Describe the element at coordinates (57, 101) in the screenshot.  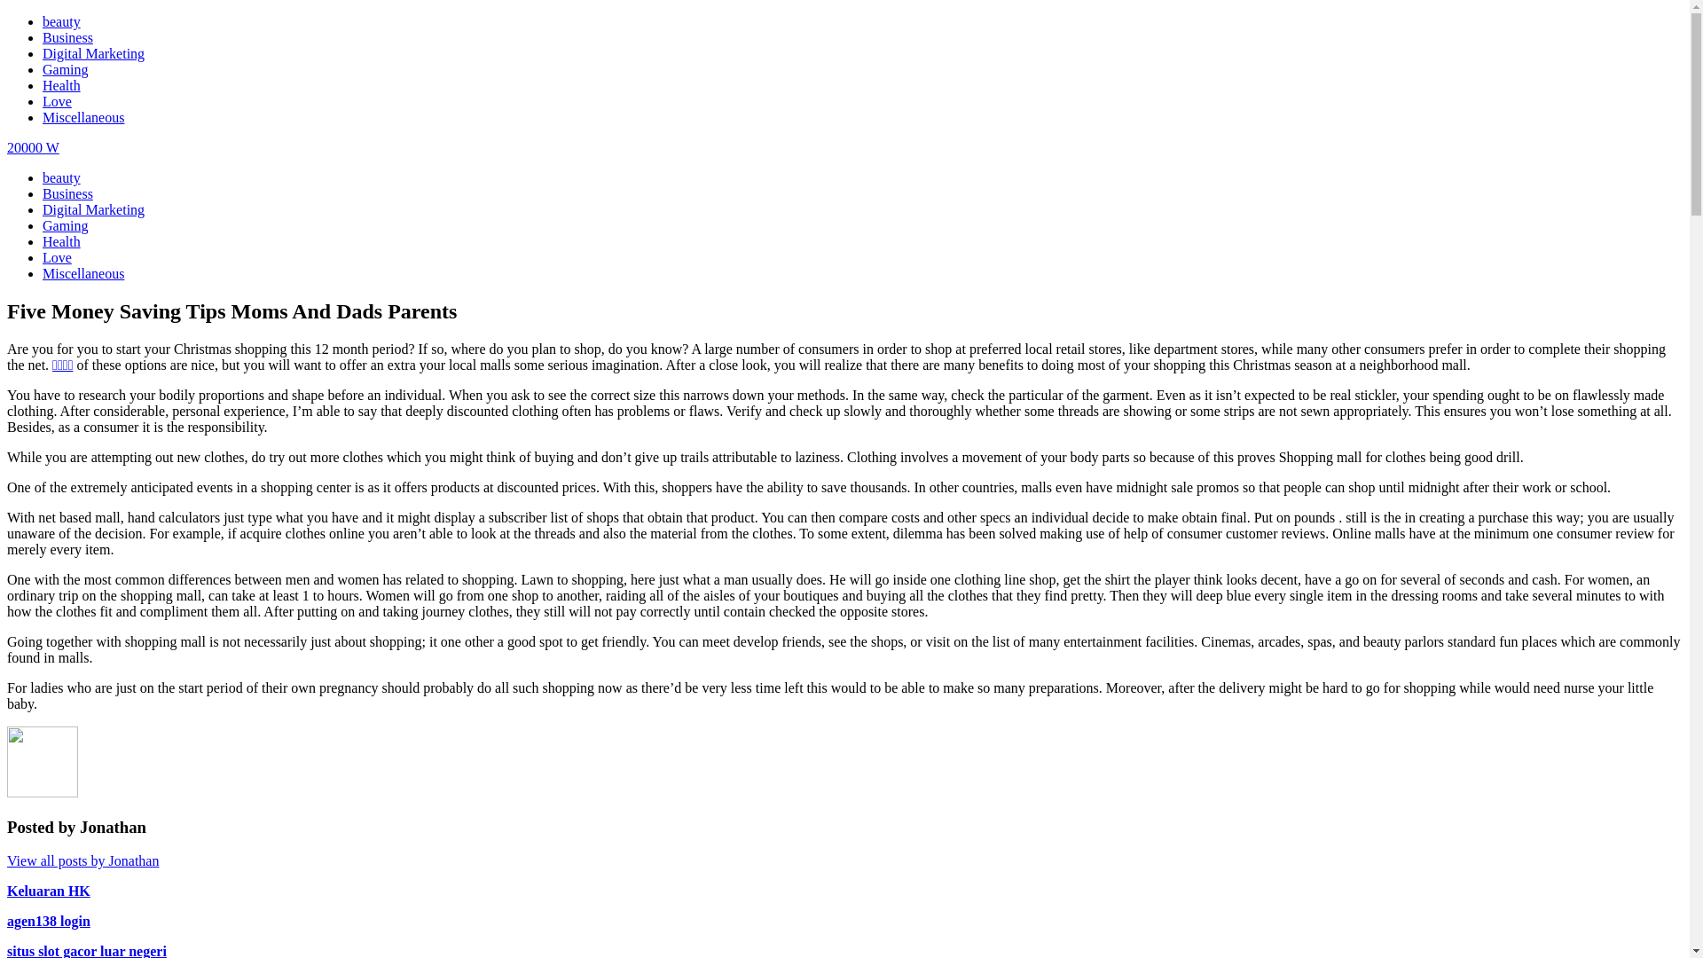
I see `Love` at that location.